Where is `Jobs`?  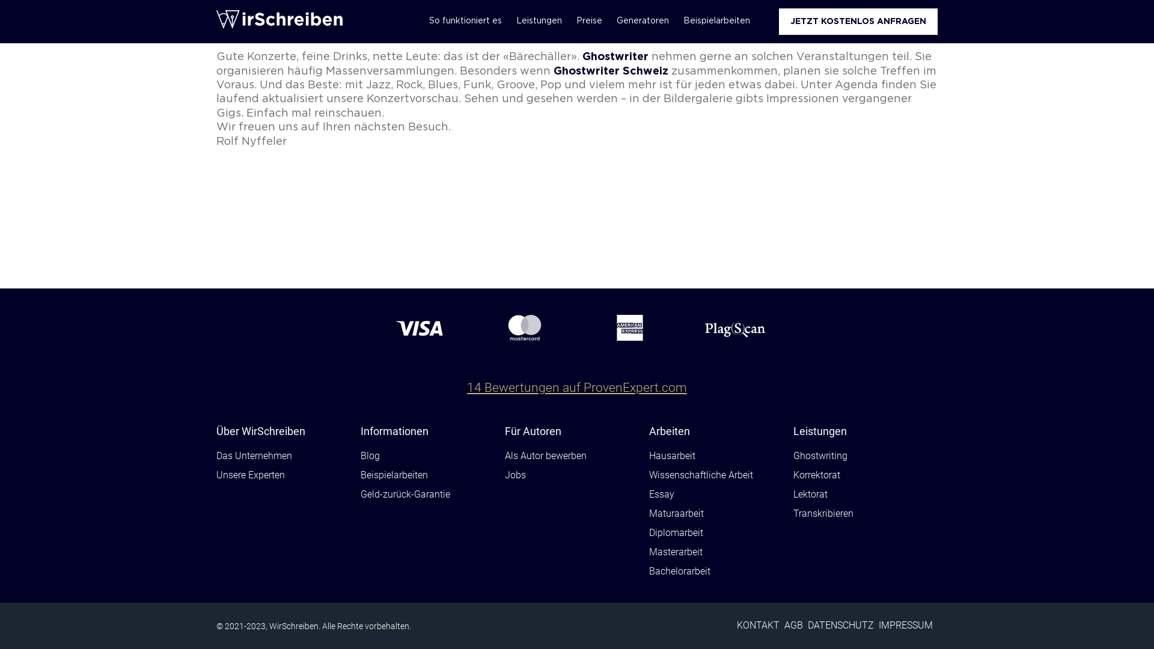 Jobs is located at coordinates (516, 476).